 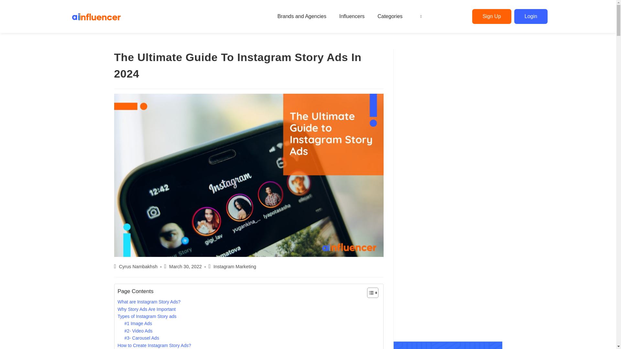 I want to click on Instagram Marketing, so click(x=235, y=266).